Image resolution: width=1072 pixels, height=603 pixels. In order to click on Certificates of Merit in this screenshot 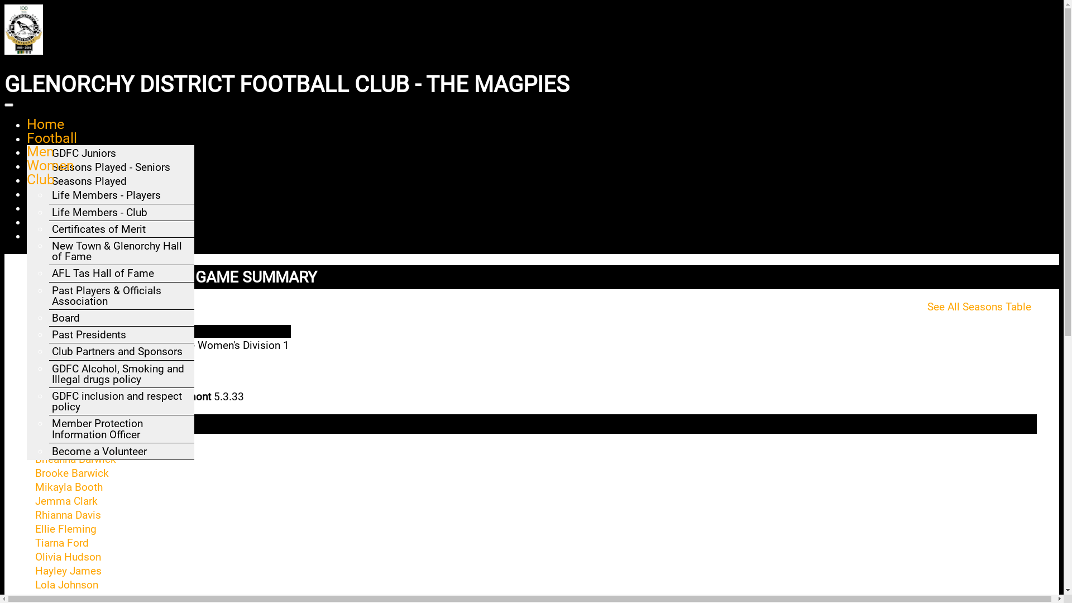, I will do `click(99, 229)`.